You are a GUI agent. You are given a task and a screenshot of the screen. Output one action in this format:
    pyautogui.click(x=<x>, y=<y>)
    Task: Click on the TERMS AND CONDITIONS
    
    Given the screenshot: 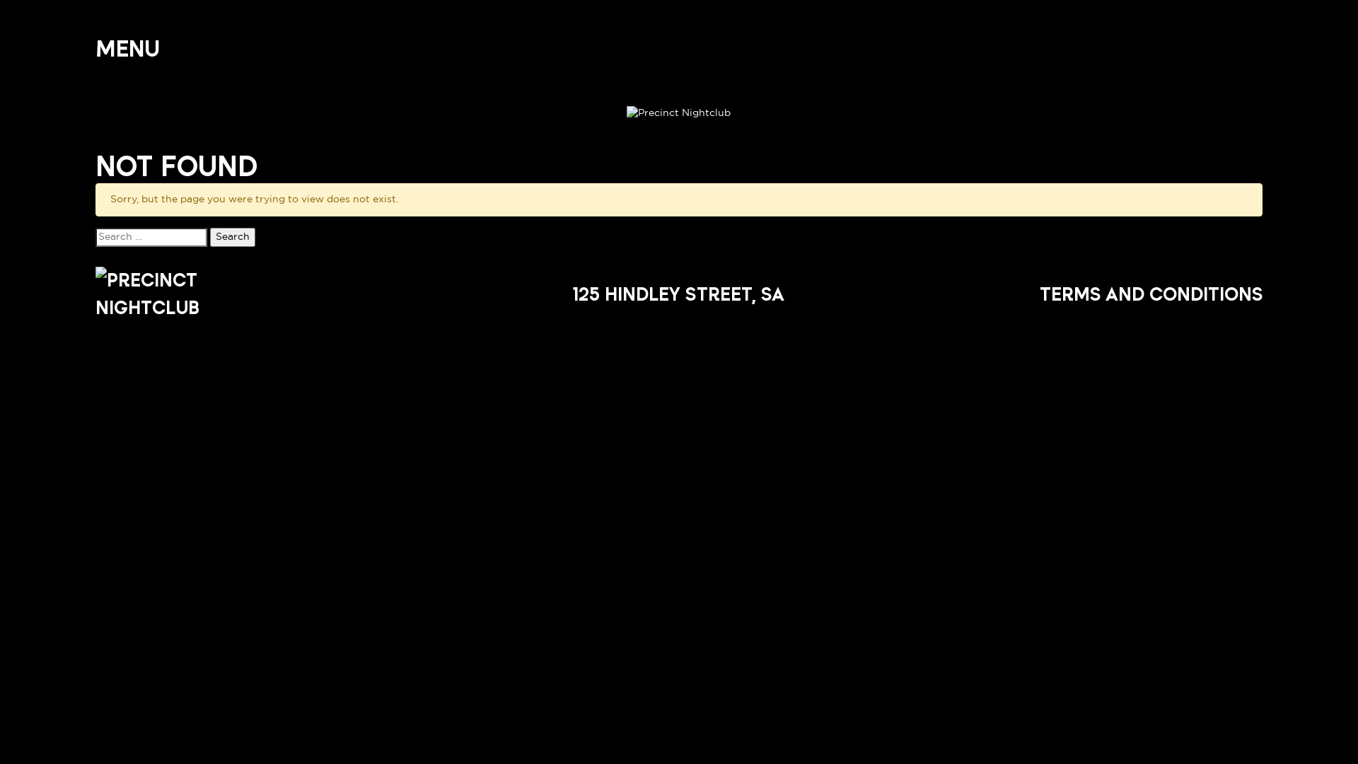 What is the action you would take?
    pyautogui.click(x=1151, y=294)
    